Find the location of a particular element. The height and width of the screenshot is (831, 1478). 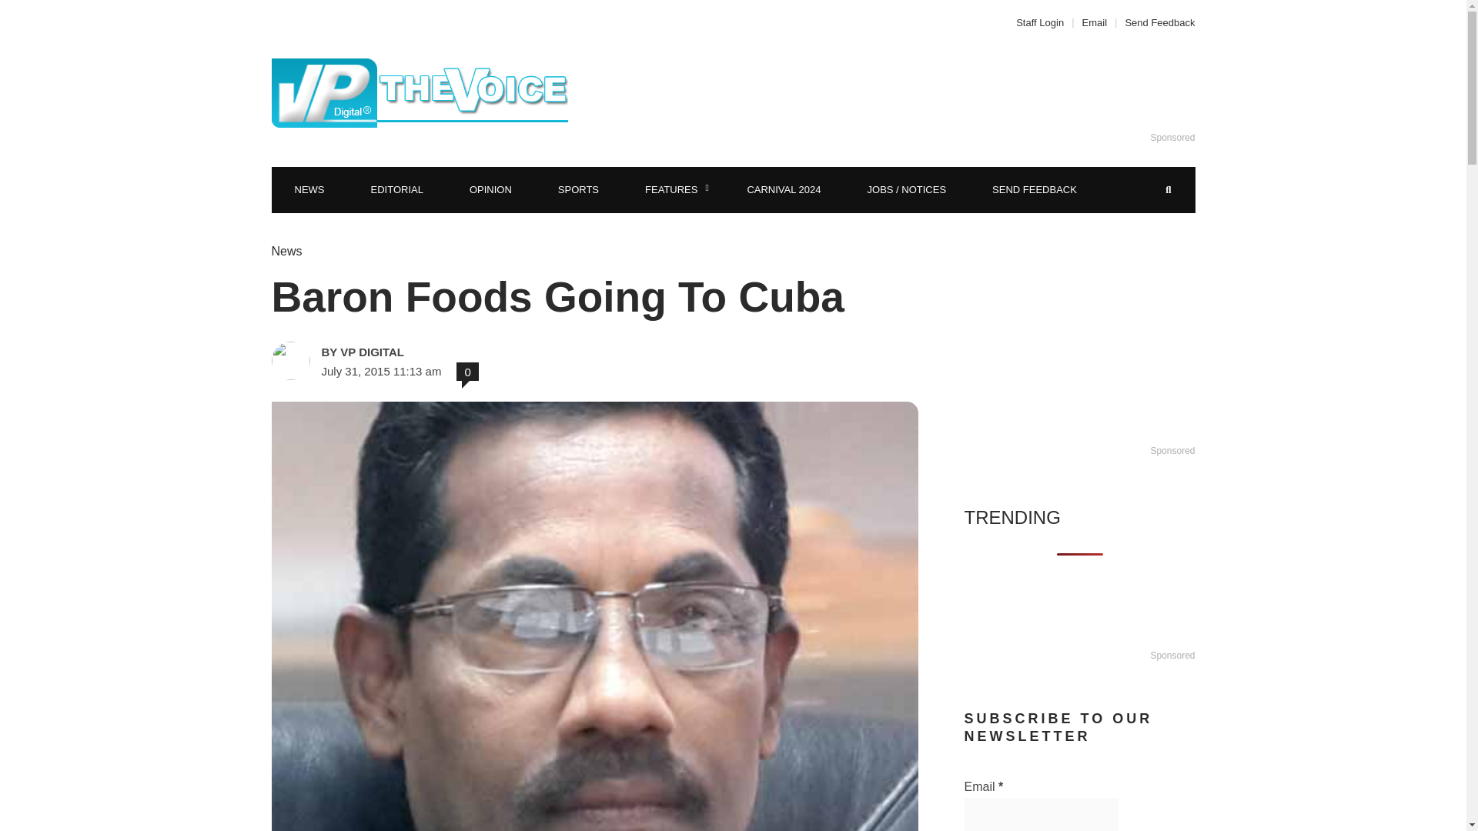

Staff Login is located at coordinates (1044, 22).